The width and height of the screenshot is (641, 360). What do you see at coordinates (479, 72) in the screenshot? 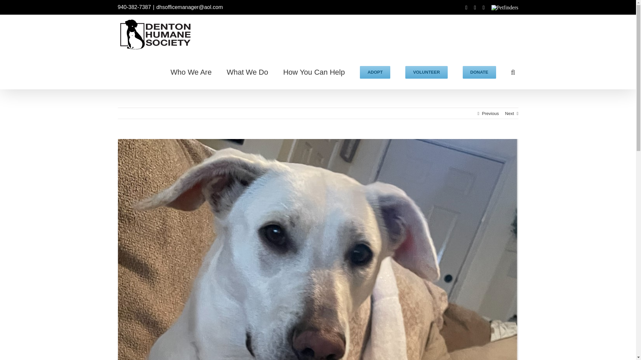
I see `DONATE` at bounding box center [479, 72].